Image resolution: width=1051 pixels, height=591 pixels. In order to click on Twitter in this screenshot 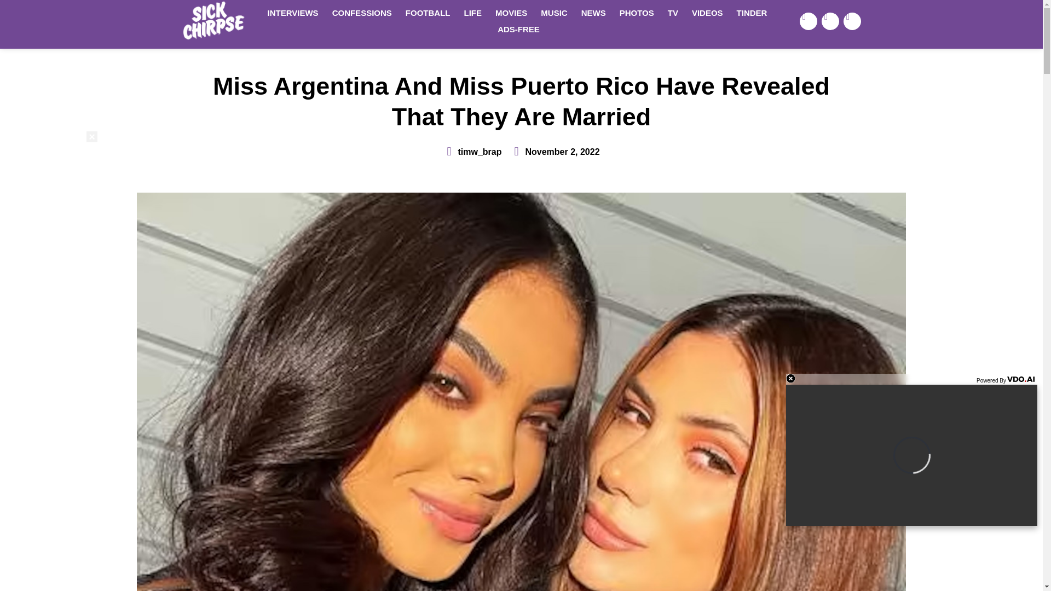, I will do `click(830, 21)`.